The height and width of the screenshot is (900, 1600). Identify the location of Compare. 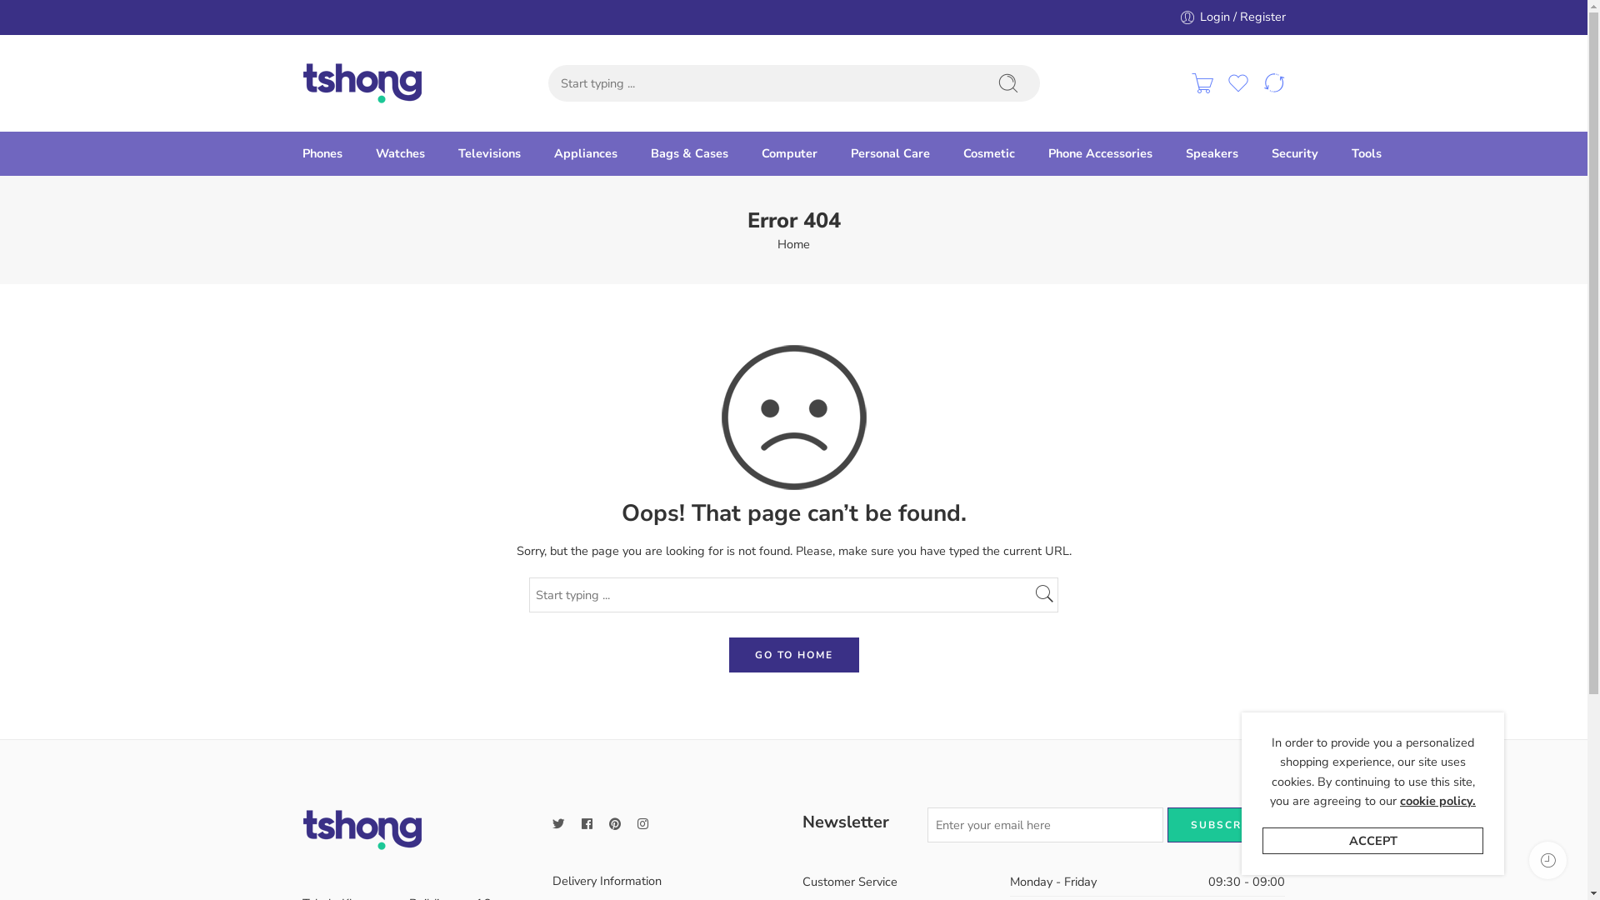
(1273, 83).